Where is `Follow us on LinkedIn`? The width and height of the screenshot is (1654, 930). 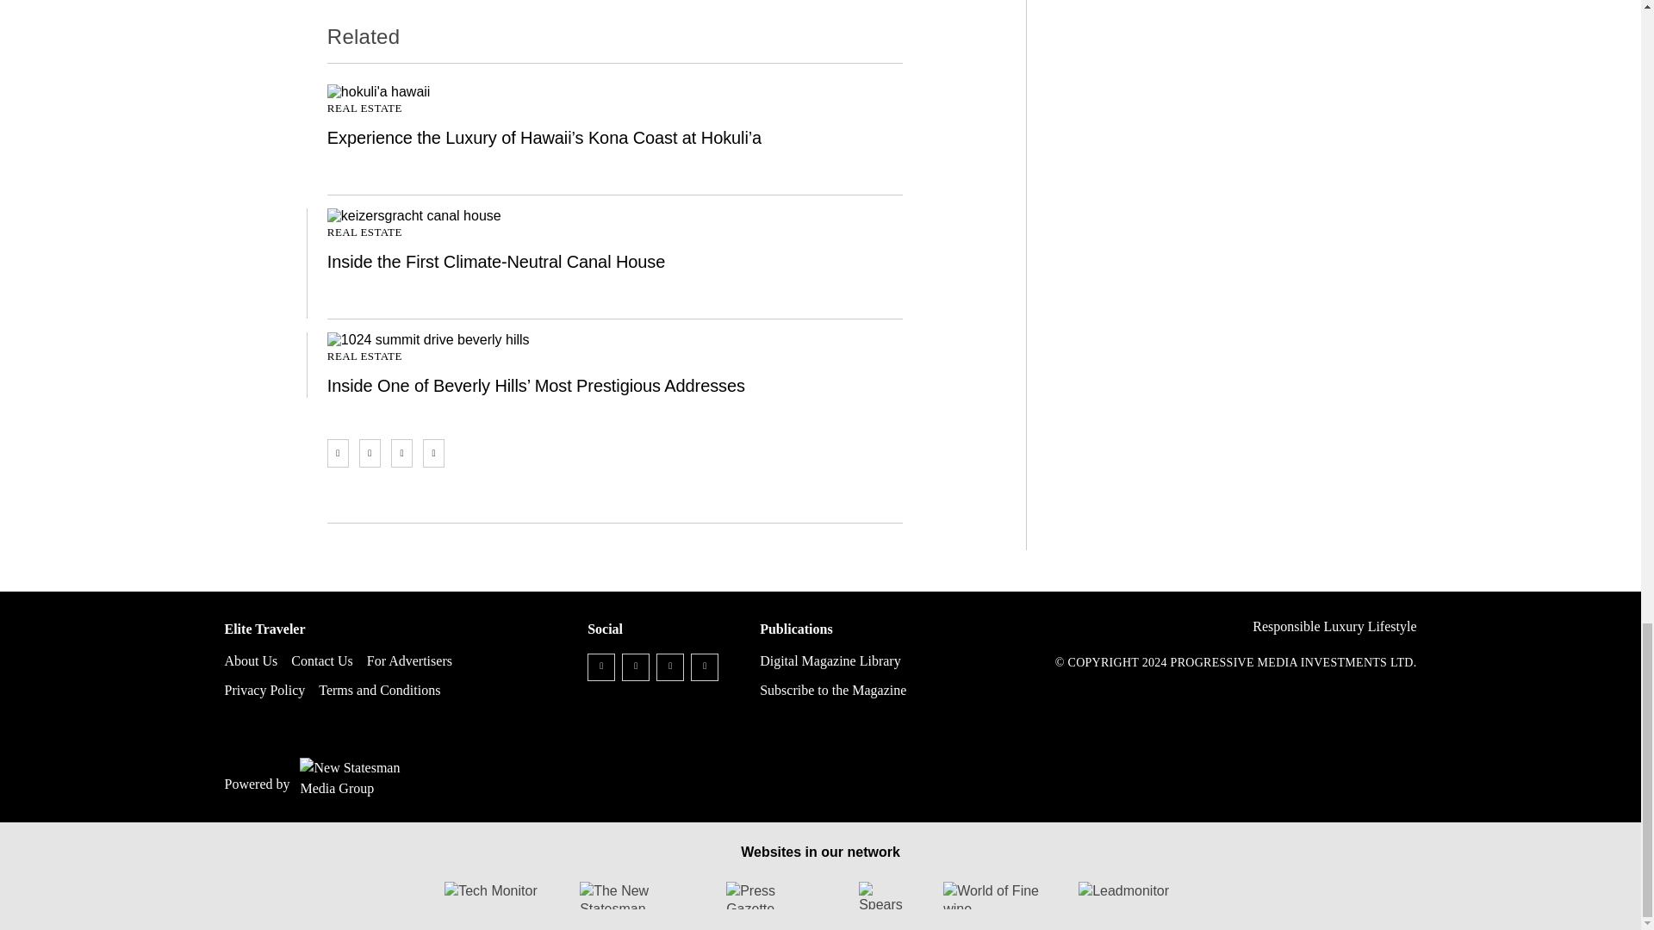 Follow us on LinkedIn is located at coordinates (670, 666).